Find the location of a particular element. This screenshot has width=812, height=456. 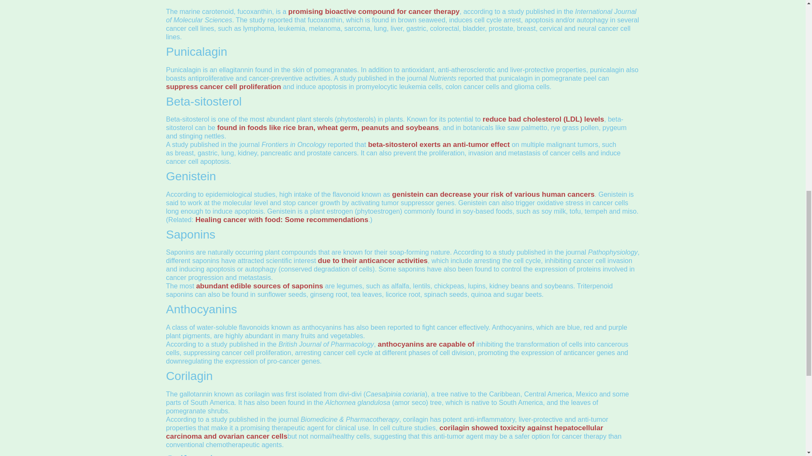

due to their anticancer activities is located at coordinates (373, 261).